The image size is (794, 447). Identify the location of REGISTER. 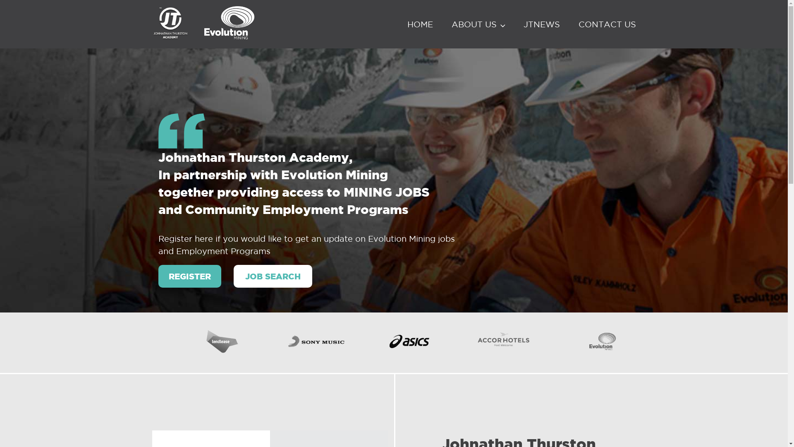
(189, 276).